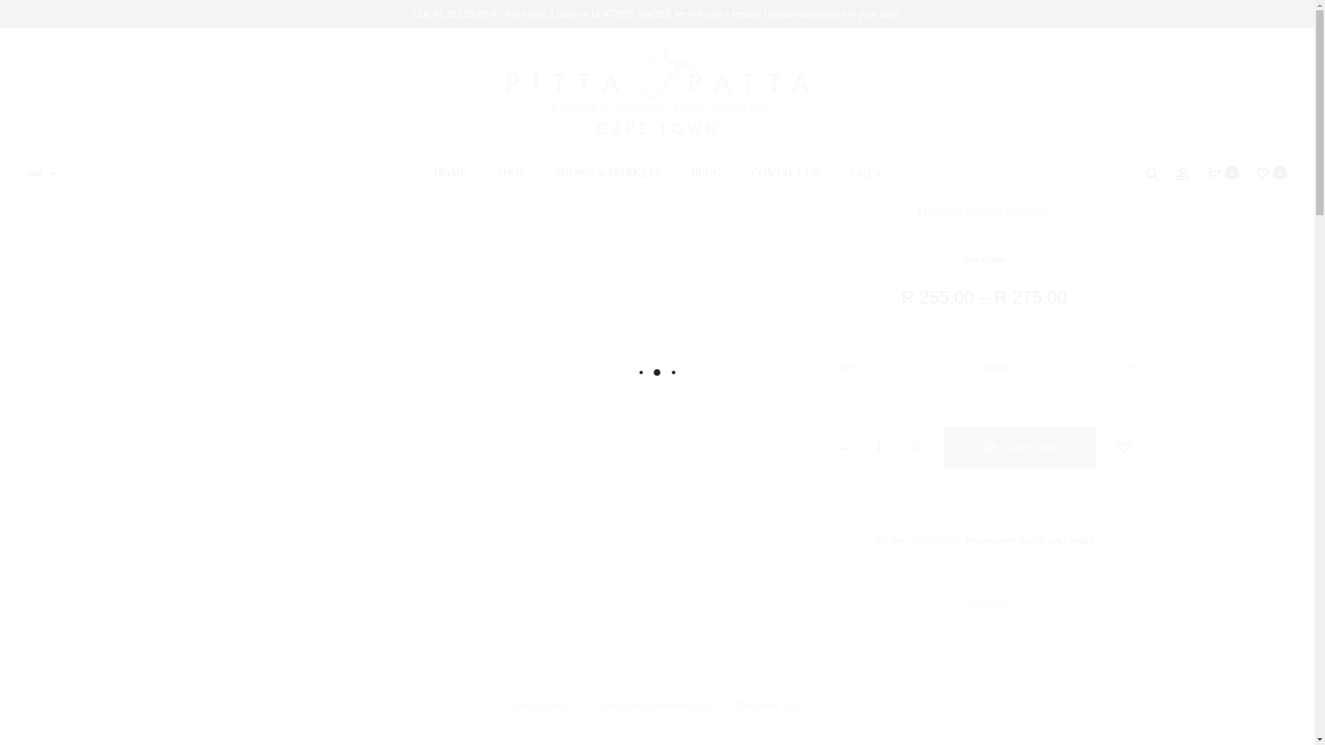 This screenshot has height=745, width=1325. Describe the element at coordinates (1215, 173) in the screenshot. I see `0` at that location.